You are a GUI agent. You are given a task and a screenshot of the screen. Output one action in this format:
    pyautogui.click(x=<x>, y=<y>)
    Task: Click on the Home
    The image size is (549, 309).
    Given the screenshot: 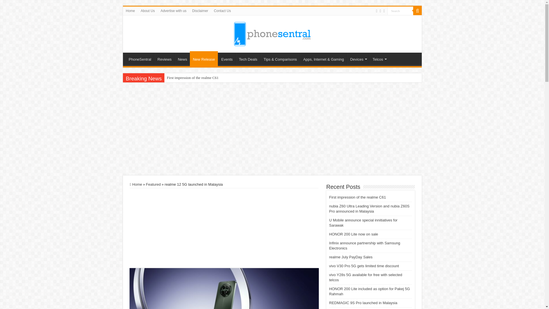 What is the action you would take?
    pyautogui.click(x=130, y=11)
    